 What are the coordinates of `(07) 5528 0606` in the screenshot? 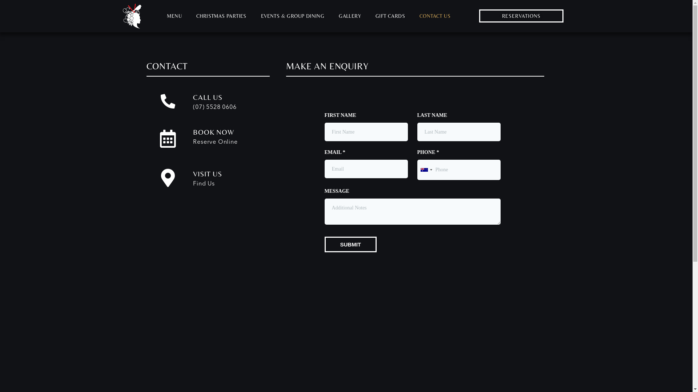 It's located at (214, 107).